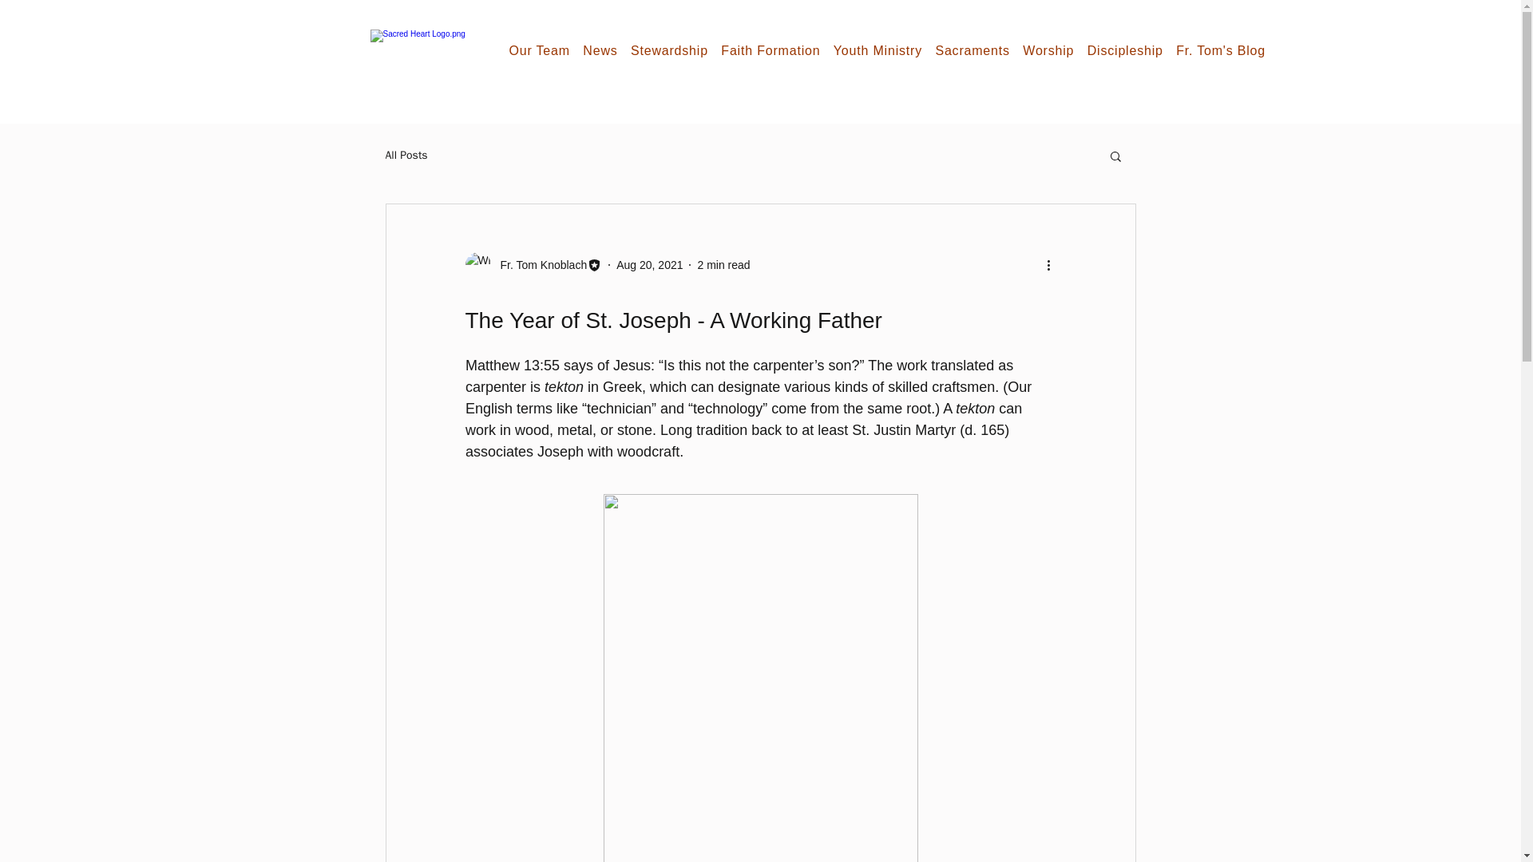  I want to click on Youth Ministry, so click(881, 50).